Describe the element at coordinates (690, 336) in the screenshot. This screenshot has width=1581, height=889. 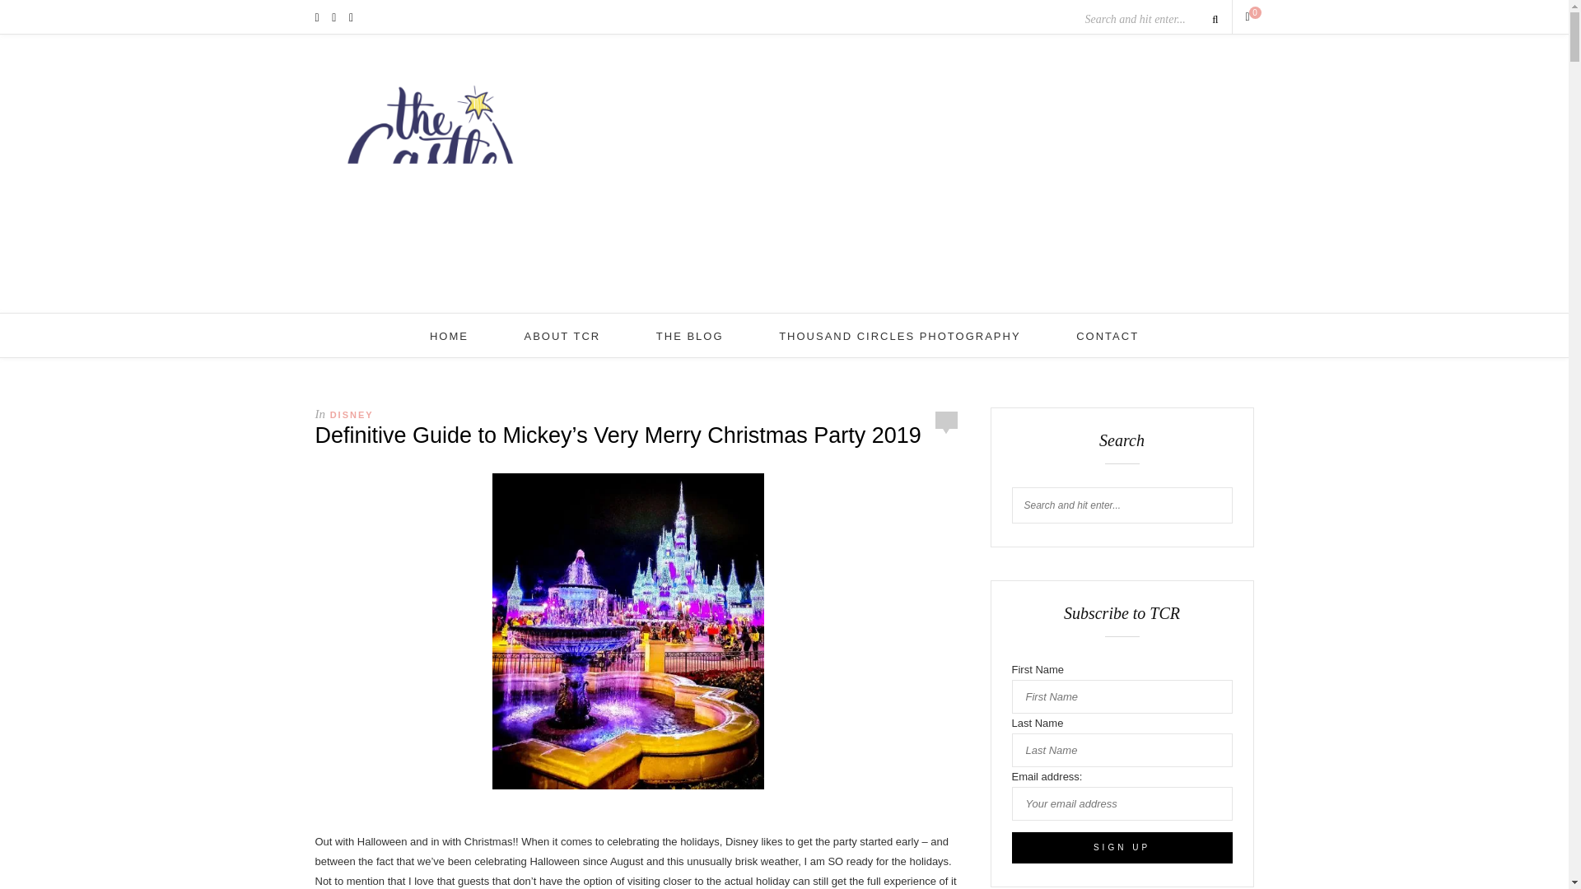
I see `THE BLOG` at that location.